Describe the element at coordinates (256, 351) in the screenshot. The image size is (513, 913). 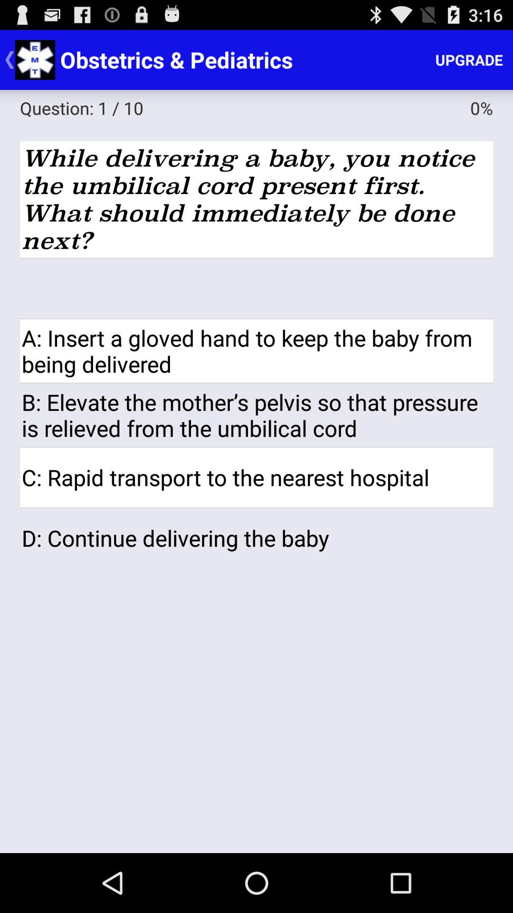
I see `press a insert a app` at that location.